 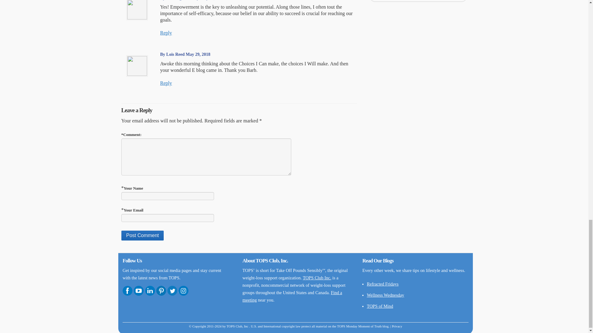 What do you see at coordinates (166, 83) in the screenshot?
I see `Reply` at bounding box center [166, 83].